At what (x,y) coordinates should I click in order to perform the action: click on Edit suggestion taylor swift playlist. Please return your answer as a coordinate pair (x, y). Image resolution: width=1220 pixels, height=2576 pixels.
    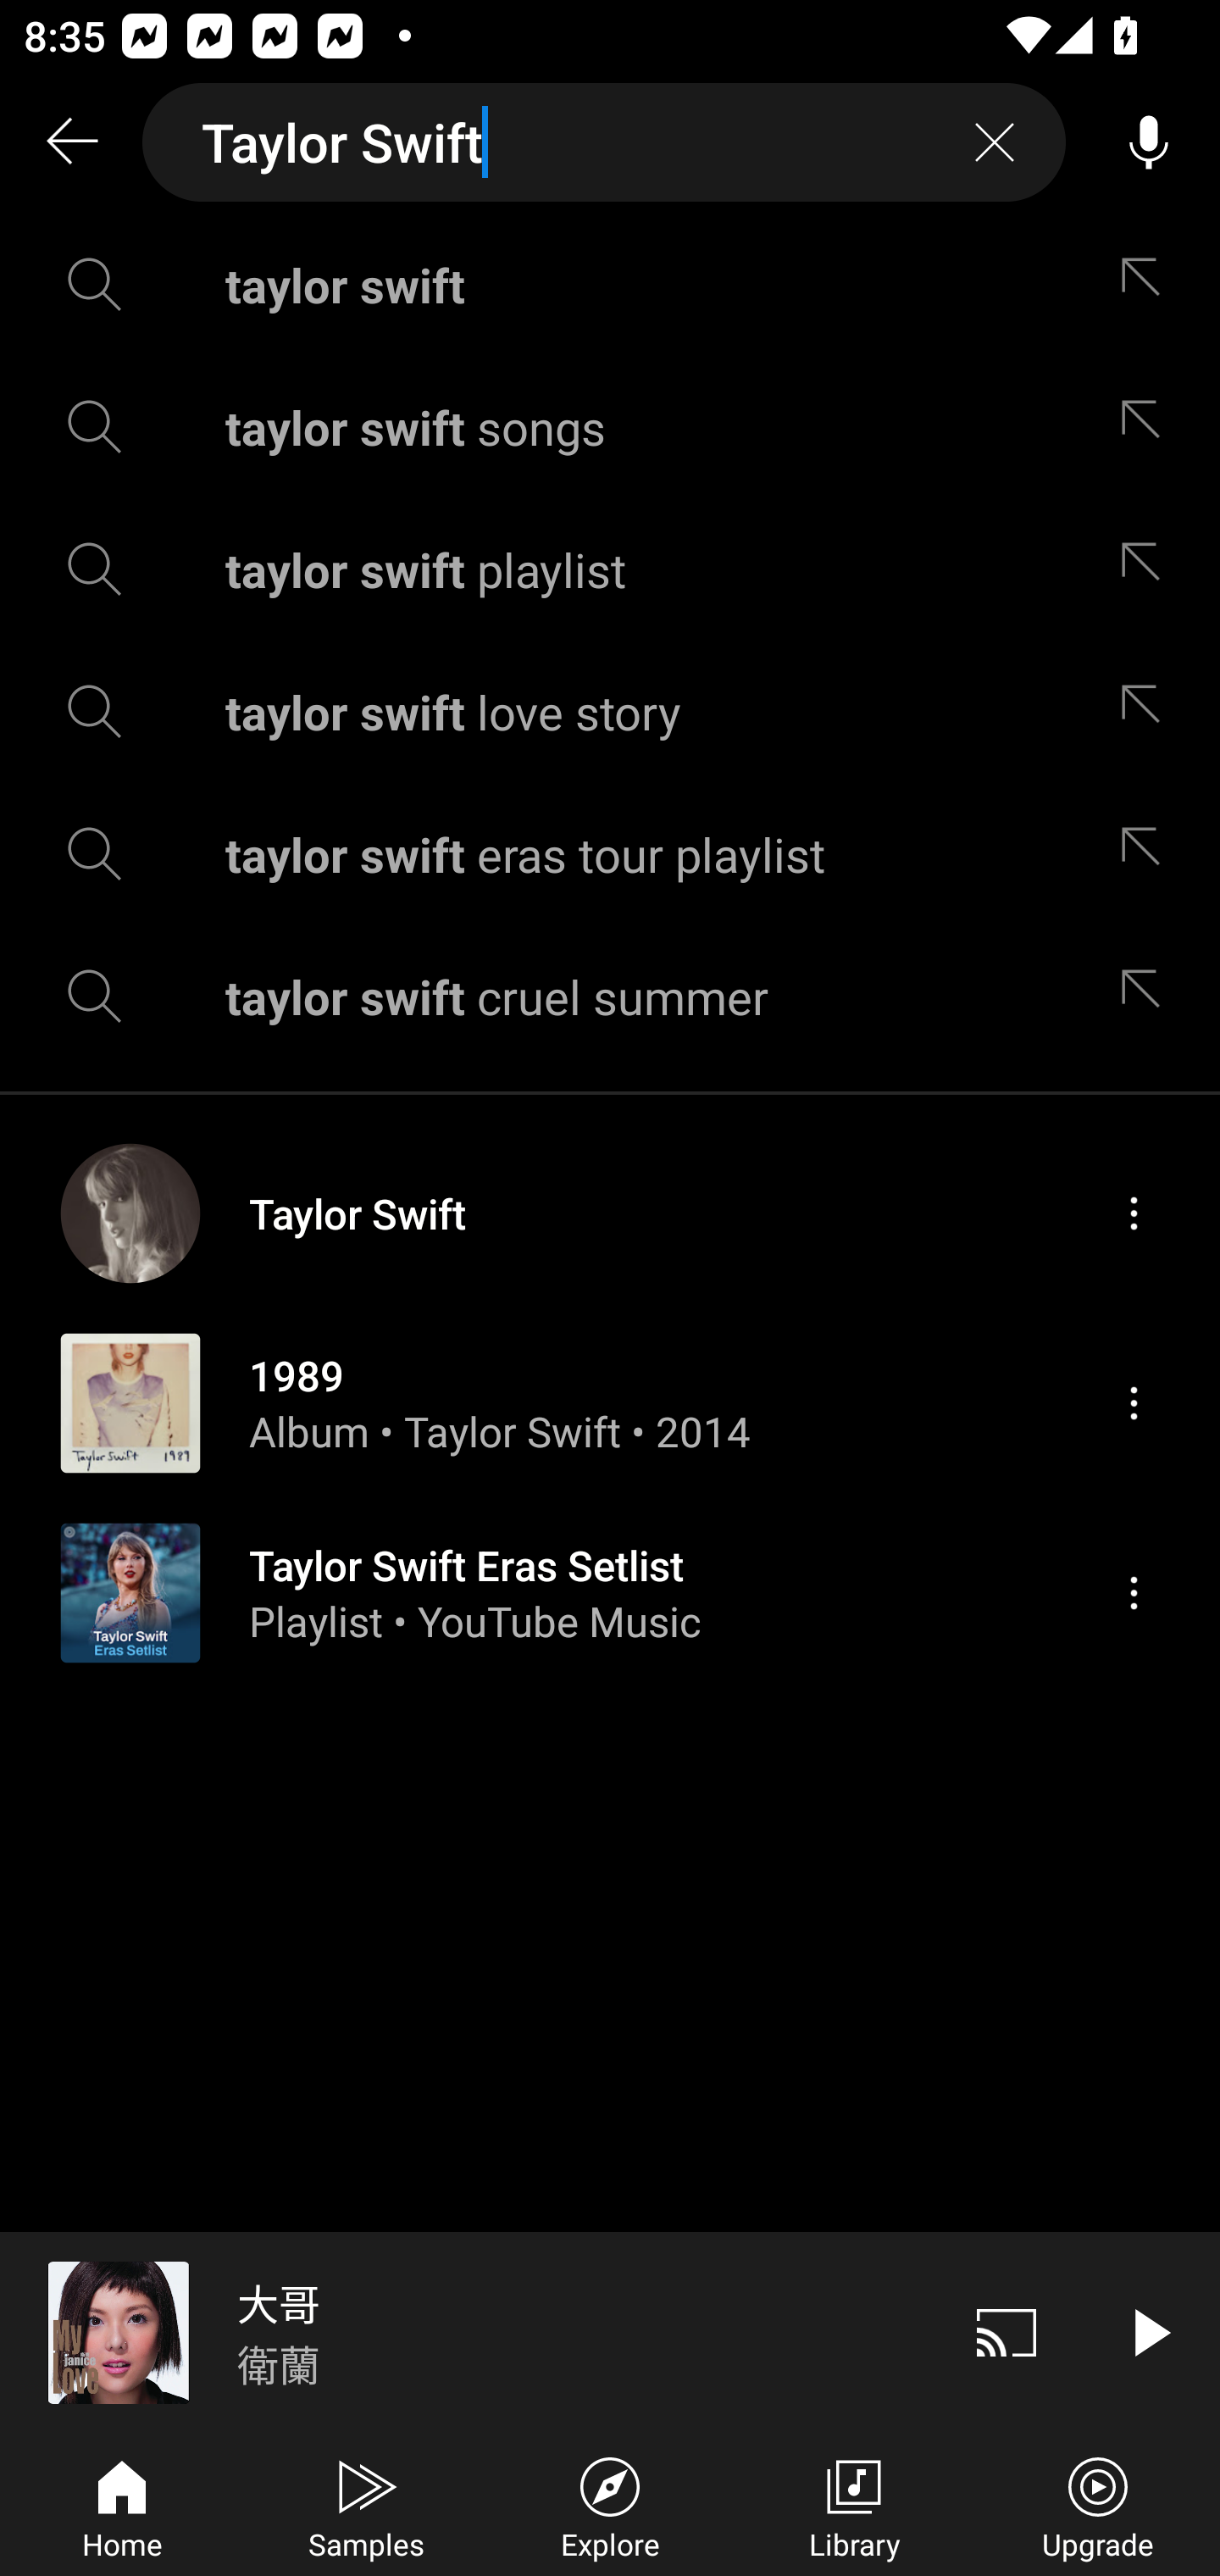
    Looking at the image, I should click on (1148, 569).